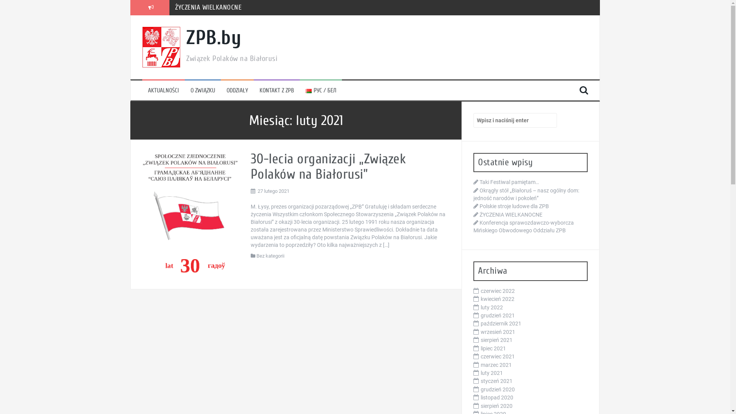 The width and height of the screenshot is (736, 414). I want to click on ZPB.by, so click(214, 38).